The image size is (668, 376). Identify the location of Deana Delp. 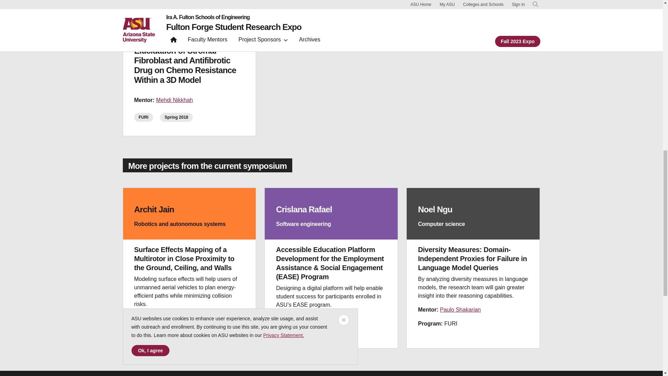
(313, 319).